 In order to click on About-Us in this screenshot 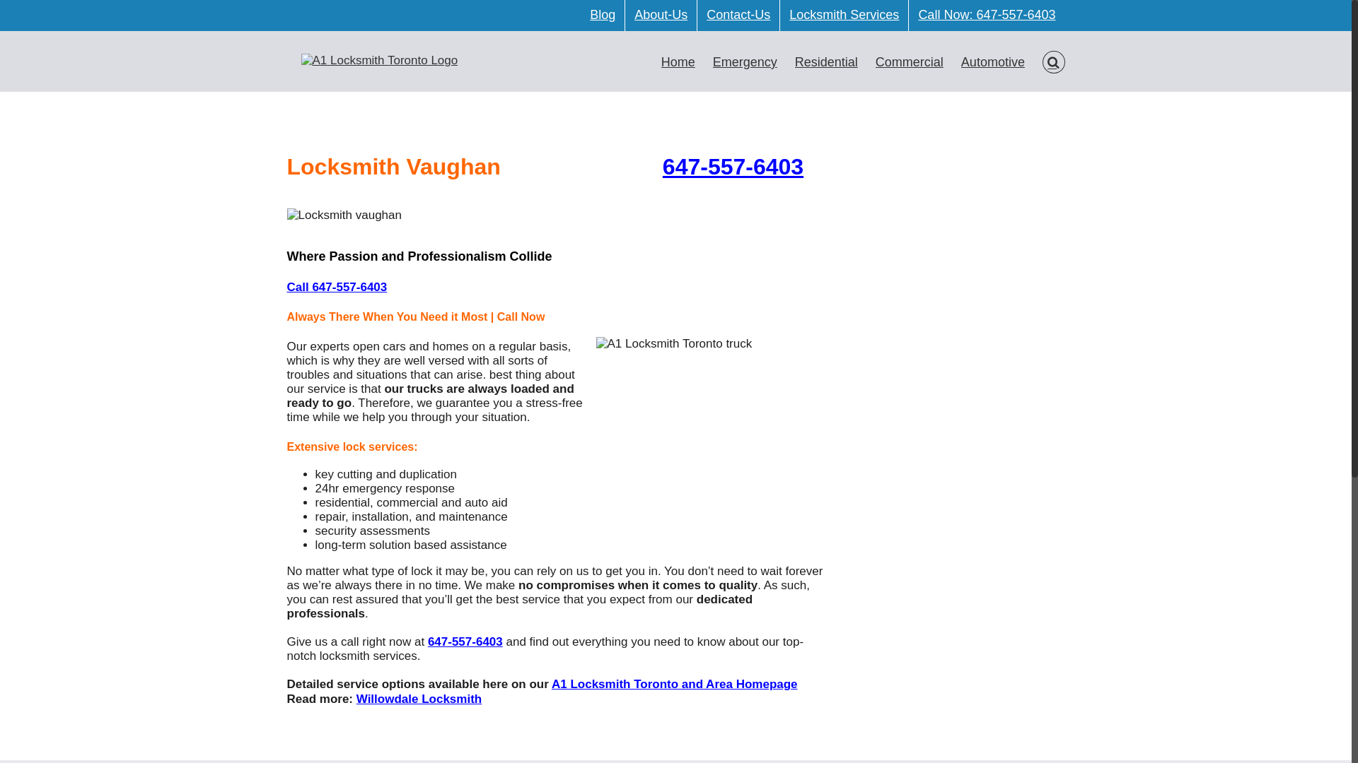, I will do `click(661, 16)`.